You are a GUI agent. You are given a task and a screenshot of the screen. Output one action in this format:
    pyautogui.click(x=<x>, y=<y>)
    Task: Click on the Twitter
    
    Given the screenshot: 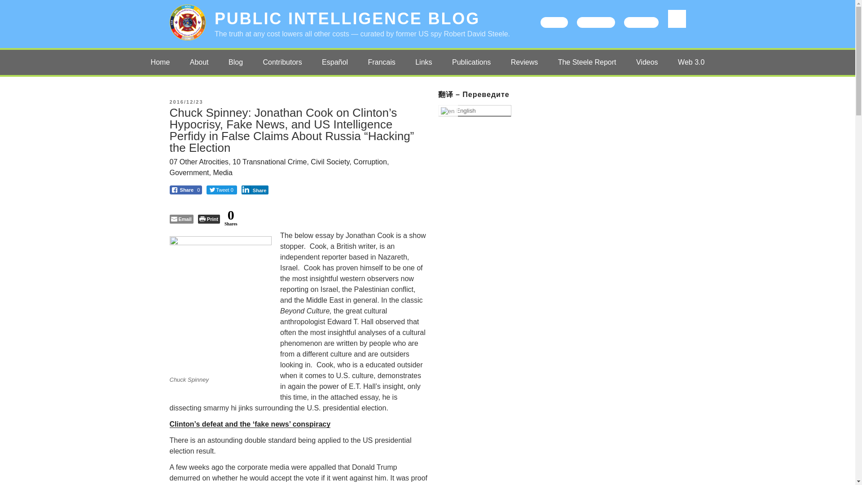 What is the action you would take?
    pyautogui.click(x=554, y=22)
    